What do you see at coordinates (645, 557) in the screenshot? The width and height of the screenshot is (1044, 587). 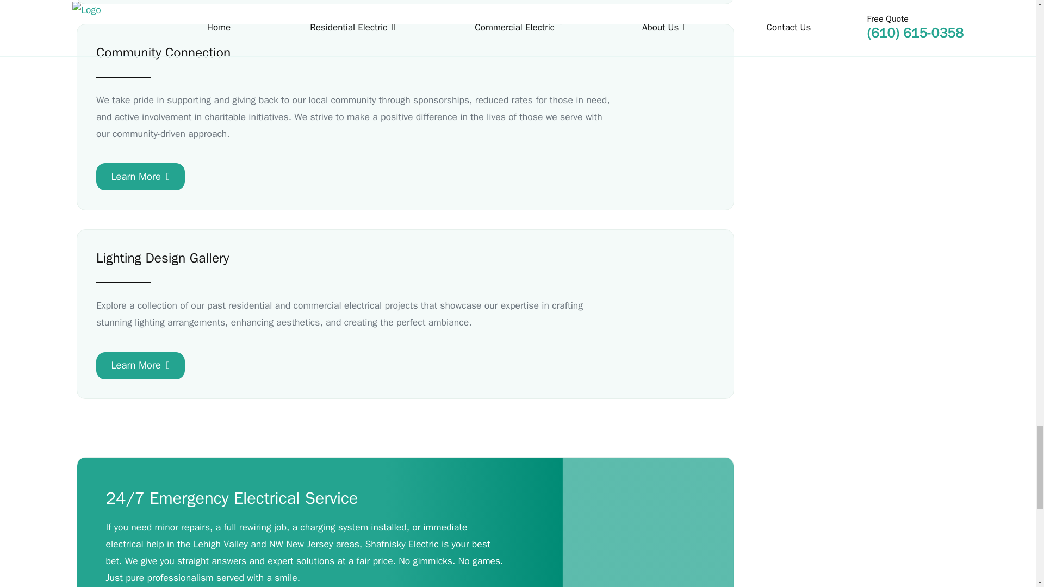 I see `Shafnisky Electric, Inc.` at bounding box center [645, 557].